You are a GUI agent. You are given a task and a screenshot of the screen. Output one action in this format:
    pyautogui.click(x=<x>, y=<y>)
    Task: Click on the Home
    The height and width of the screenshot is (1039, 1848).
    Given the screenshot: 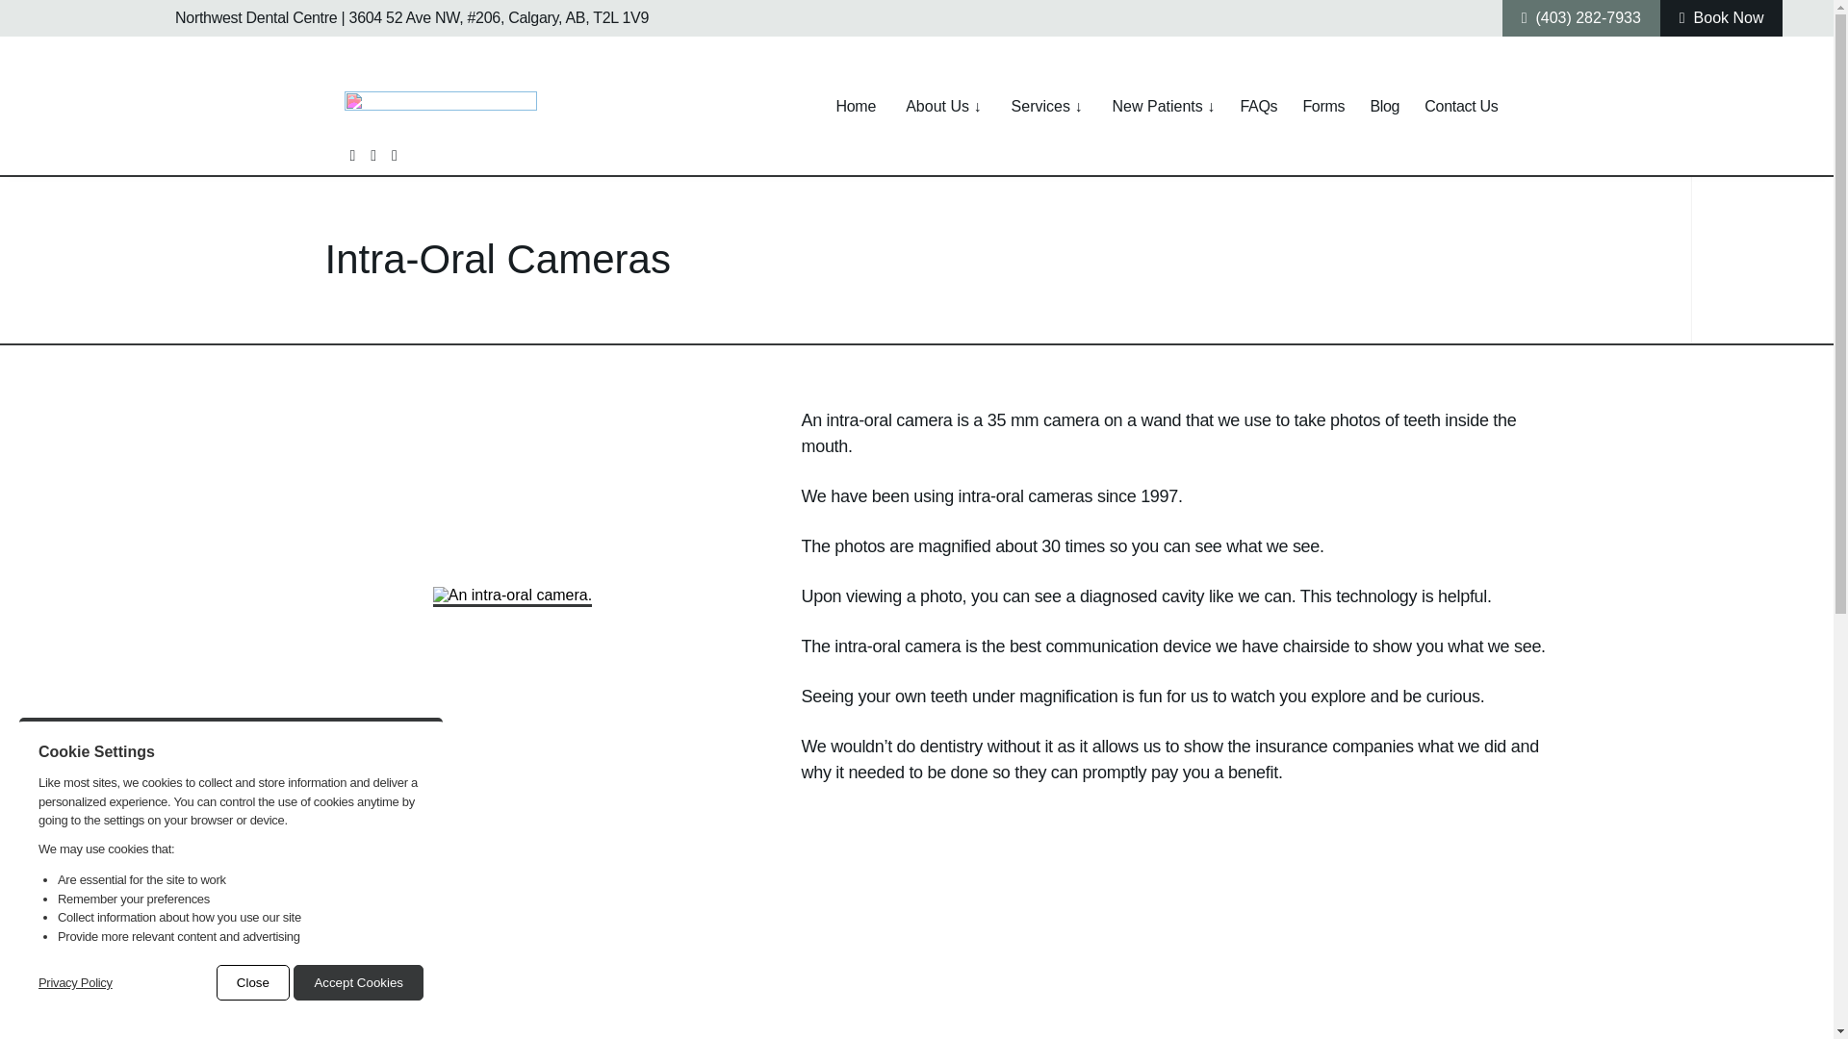 What is the action you would take?
    pyautogui.click(x=857, y=106)
    